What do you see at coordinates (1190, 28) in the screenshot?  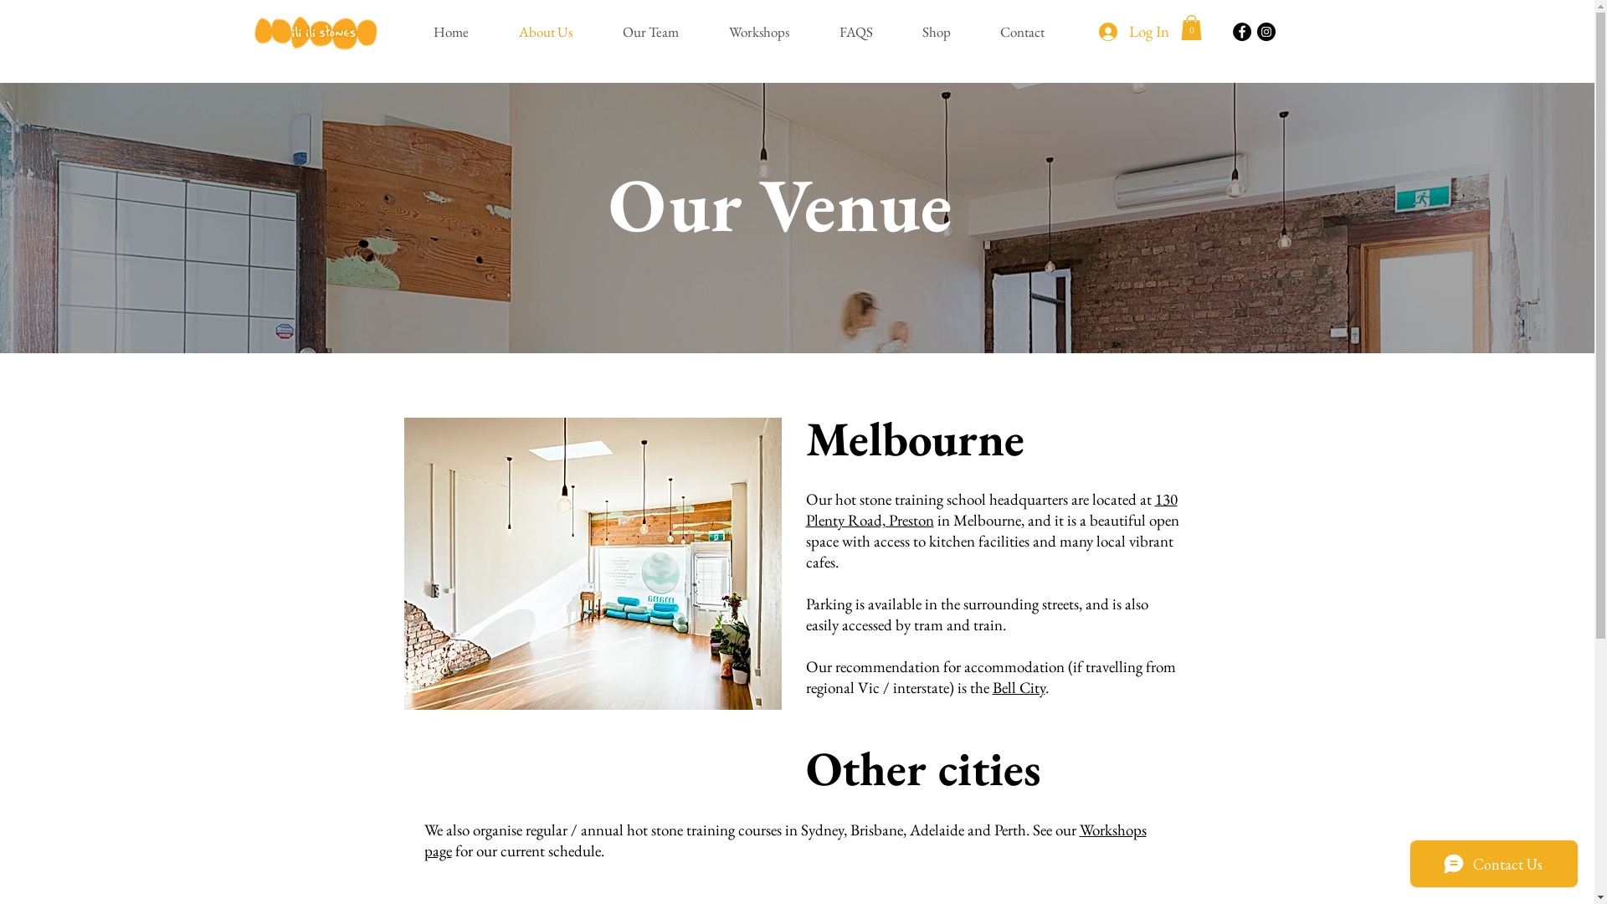 I see `0` at bounding box center [1190, 28].